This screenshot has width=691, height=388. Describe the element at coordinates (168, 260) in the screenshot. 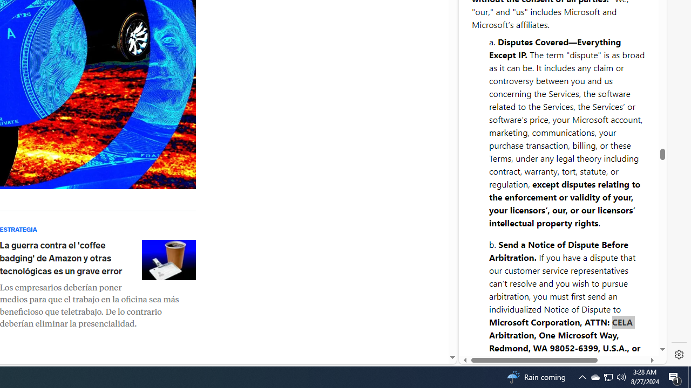

I see `Coffee Badgings` at that location.